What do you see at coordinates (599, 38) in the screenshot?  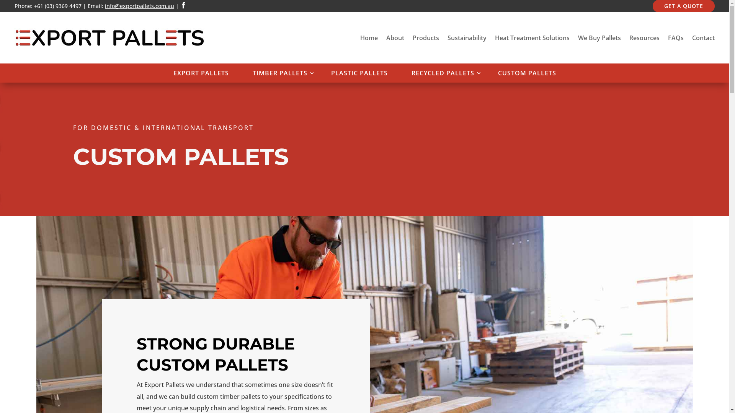 I see `We Buy Pallets` at bounding box center [599, 38].